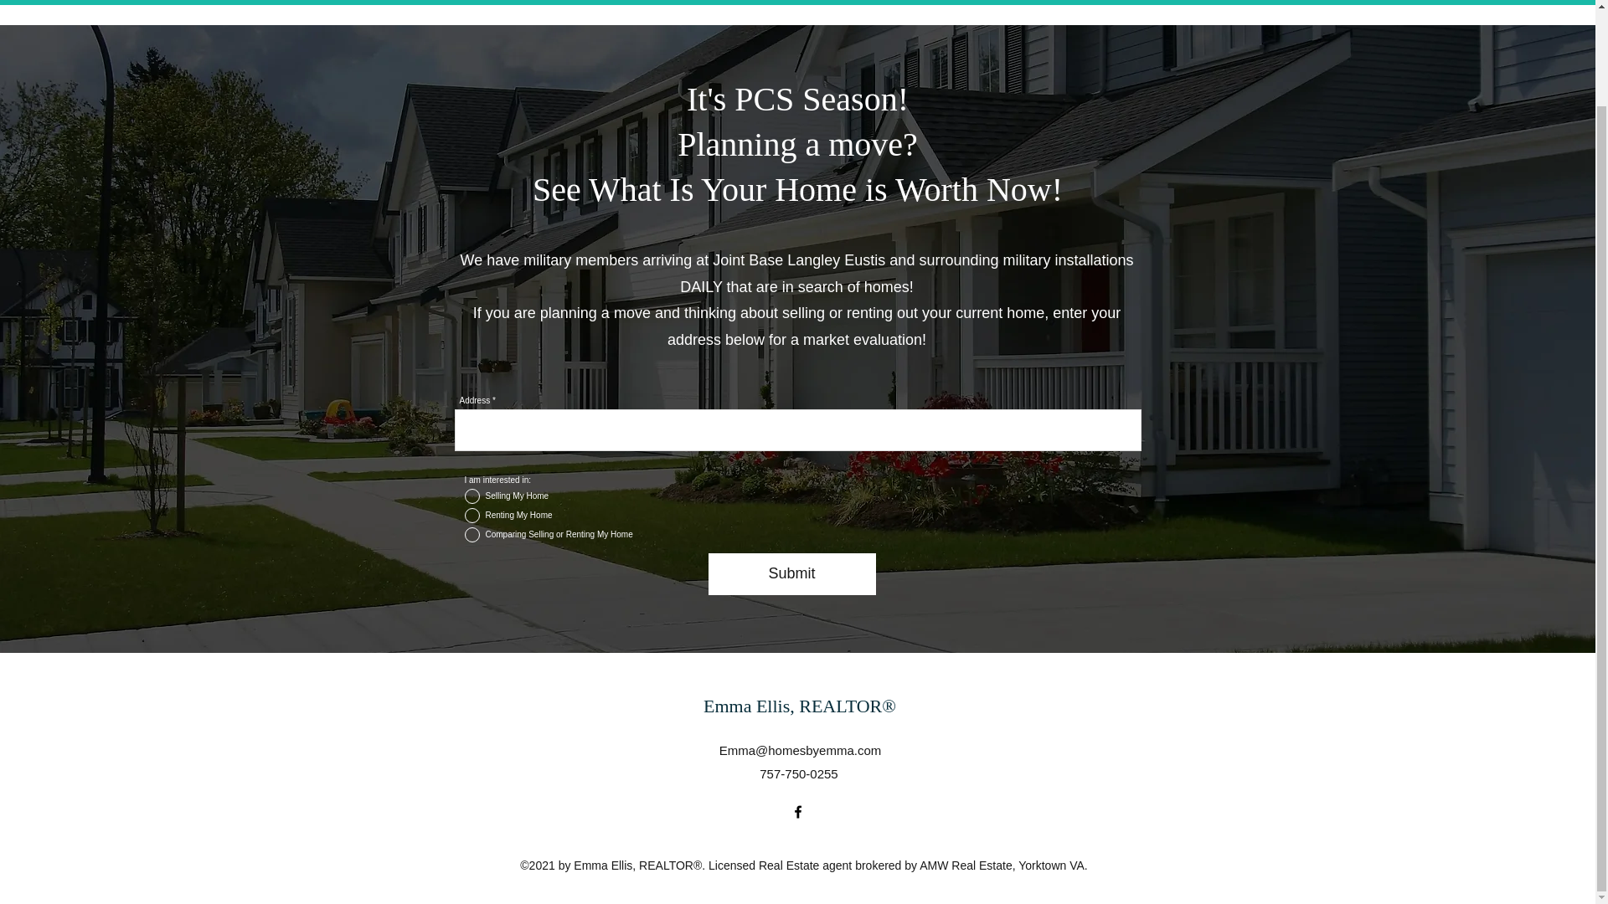 The width and height of the screenshot is (1608, 904). What do you see at coordinates (92, 0) in the screenshot?
I see `Home` at bounding box center [92, 0].